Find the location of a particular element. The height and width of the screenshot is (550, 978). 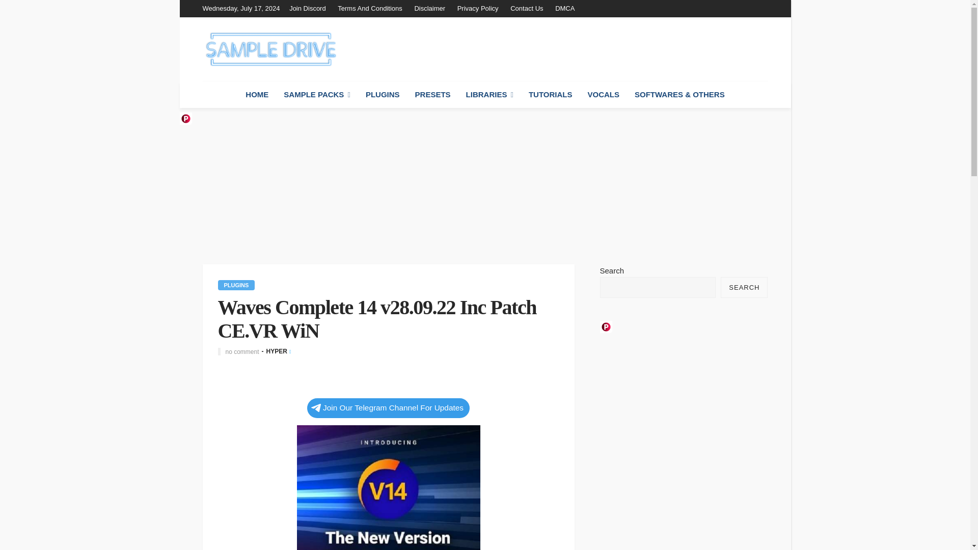

TUTORIALS is located at coordinates (550, 94).